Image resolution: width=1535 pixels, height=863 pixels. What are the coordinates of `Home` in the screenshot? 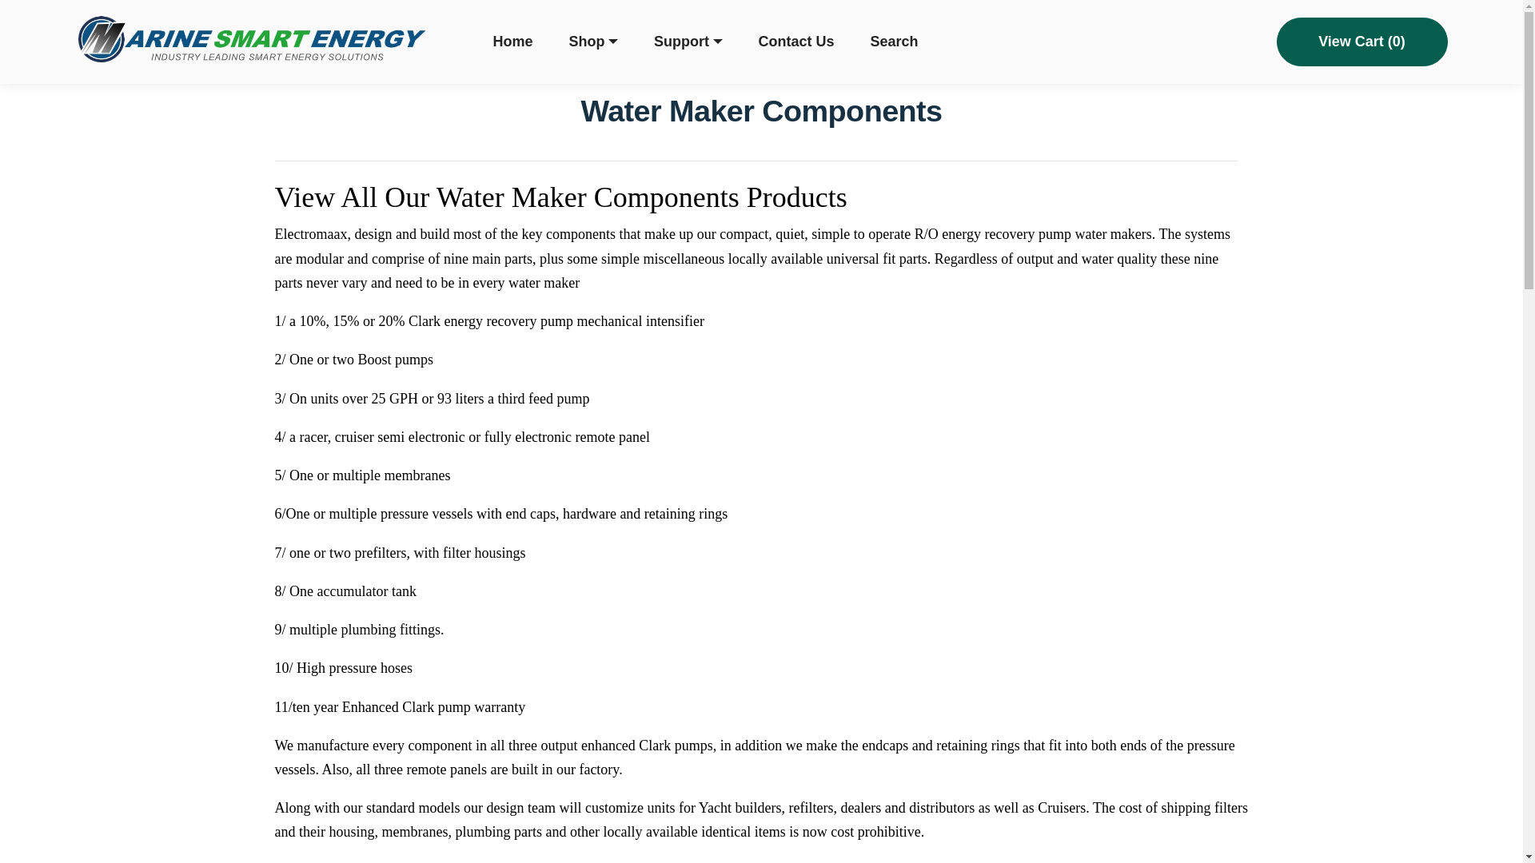 It's located at (512, 42).